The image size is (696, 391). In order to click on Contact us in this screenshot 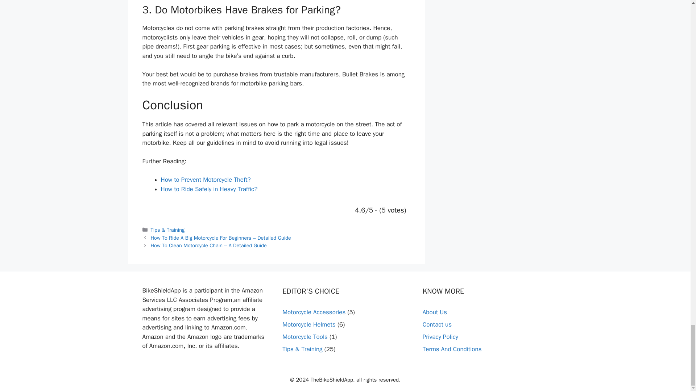, I will do `click(437, 324)`.